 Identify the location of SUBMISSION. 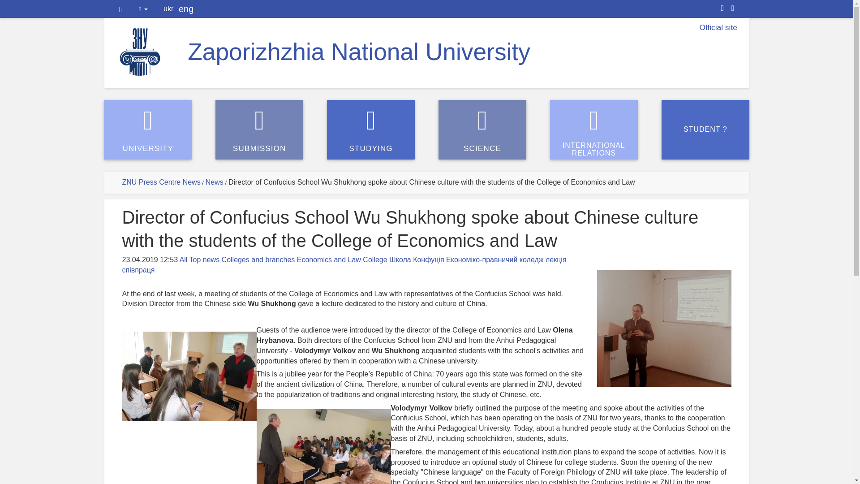
(705, 130).